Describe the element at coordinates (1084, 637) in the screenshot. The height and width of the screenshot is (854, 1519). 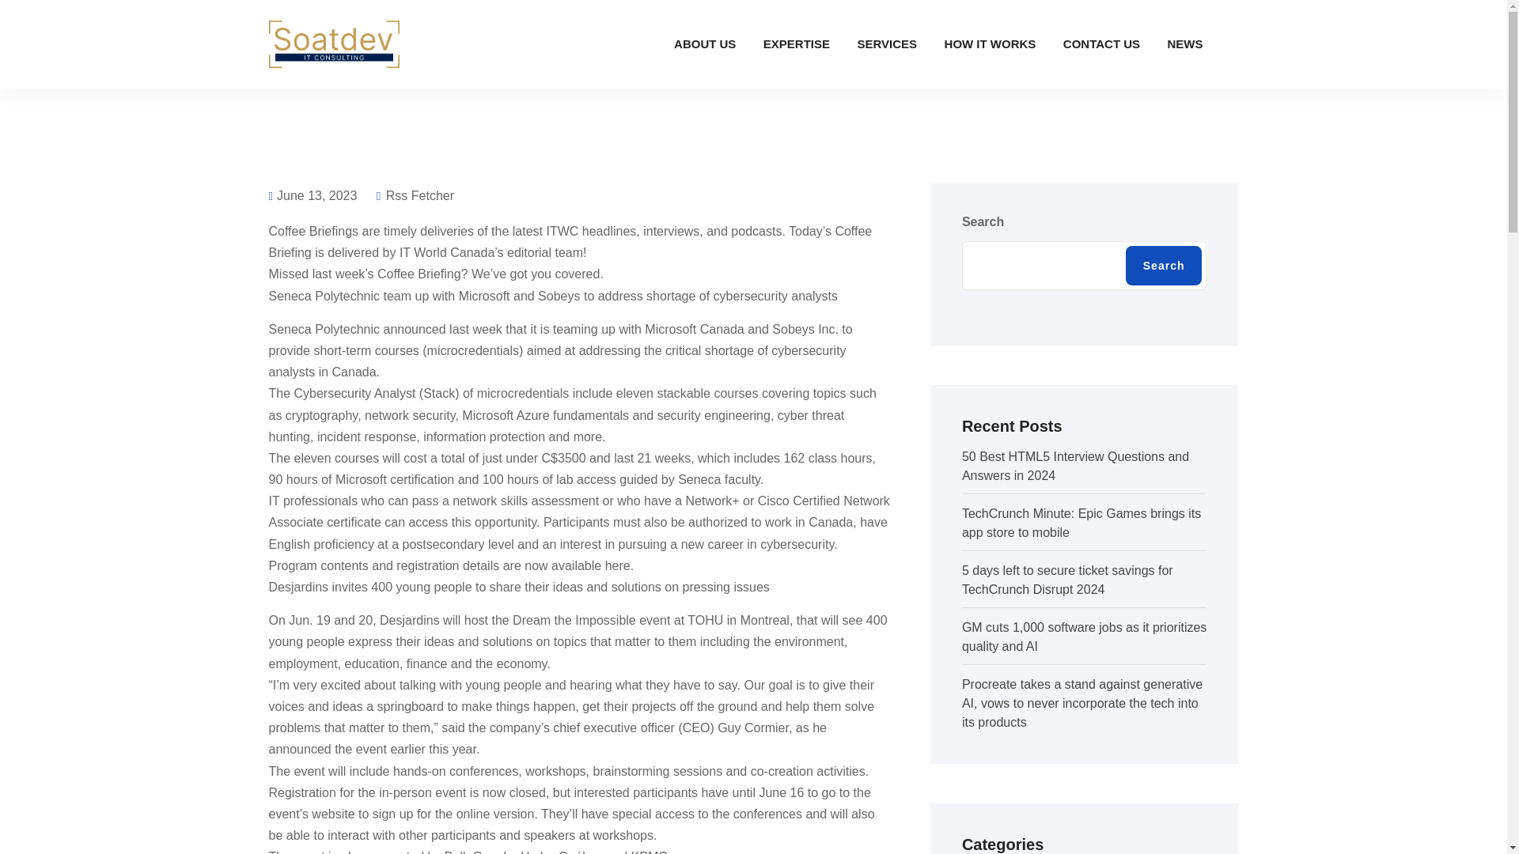
I see `GM cuts 1,000 software jobs as it prioritizes quality and AI` at that location.